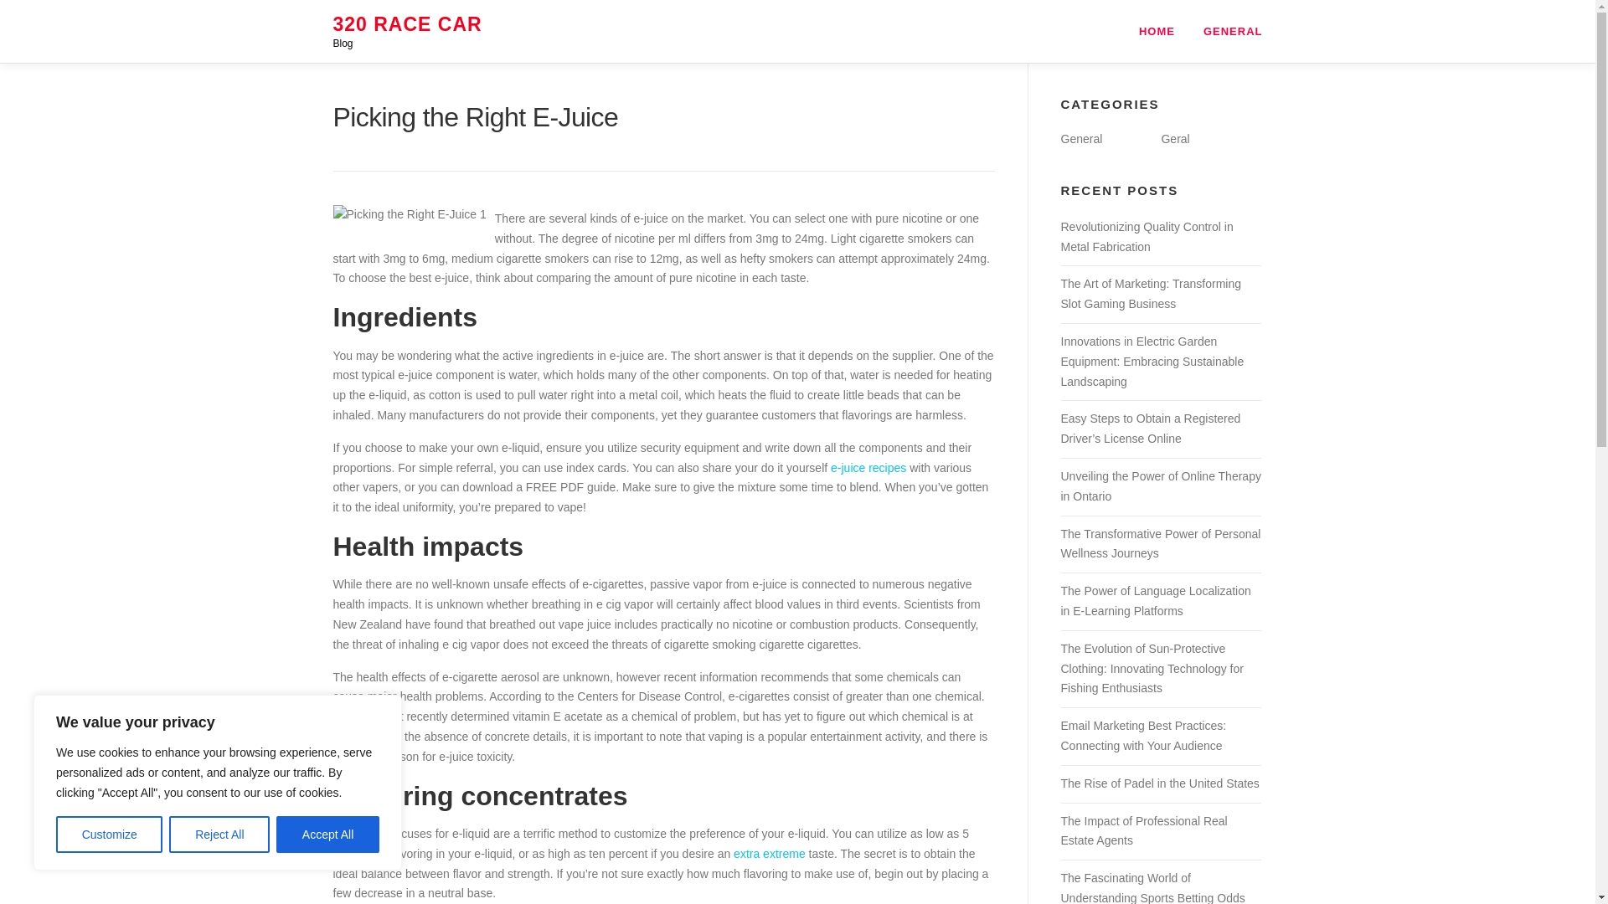  I want to click on The Transformative Power of Personal Wellness Journeys, so click(1160, 543).